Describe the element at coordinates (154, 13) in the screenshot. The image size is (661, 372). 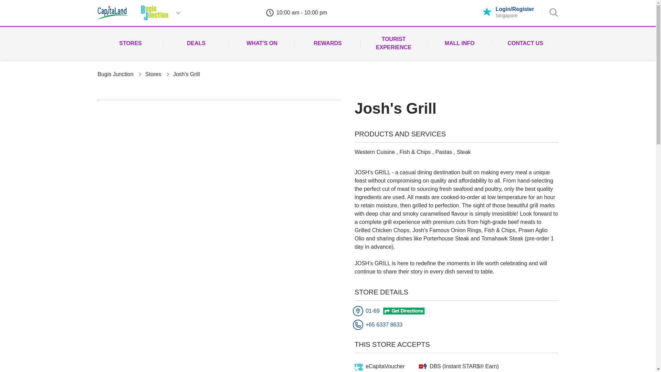
I see `Selected Mall` at that location.